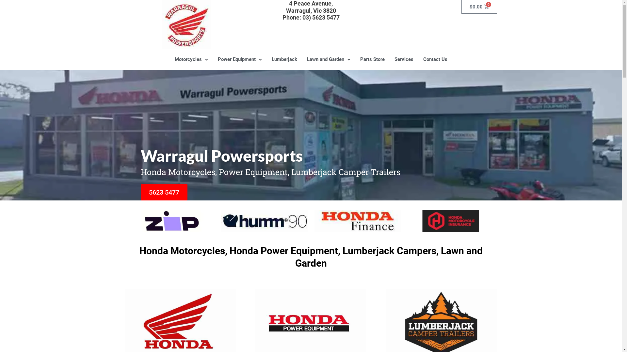 The image size is (627, 352). What do you see at coordinates (191, 59) in the screenshot?
I see `Motorcycles` at bounding box center [191, 59].